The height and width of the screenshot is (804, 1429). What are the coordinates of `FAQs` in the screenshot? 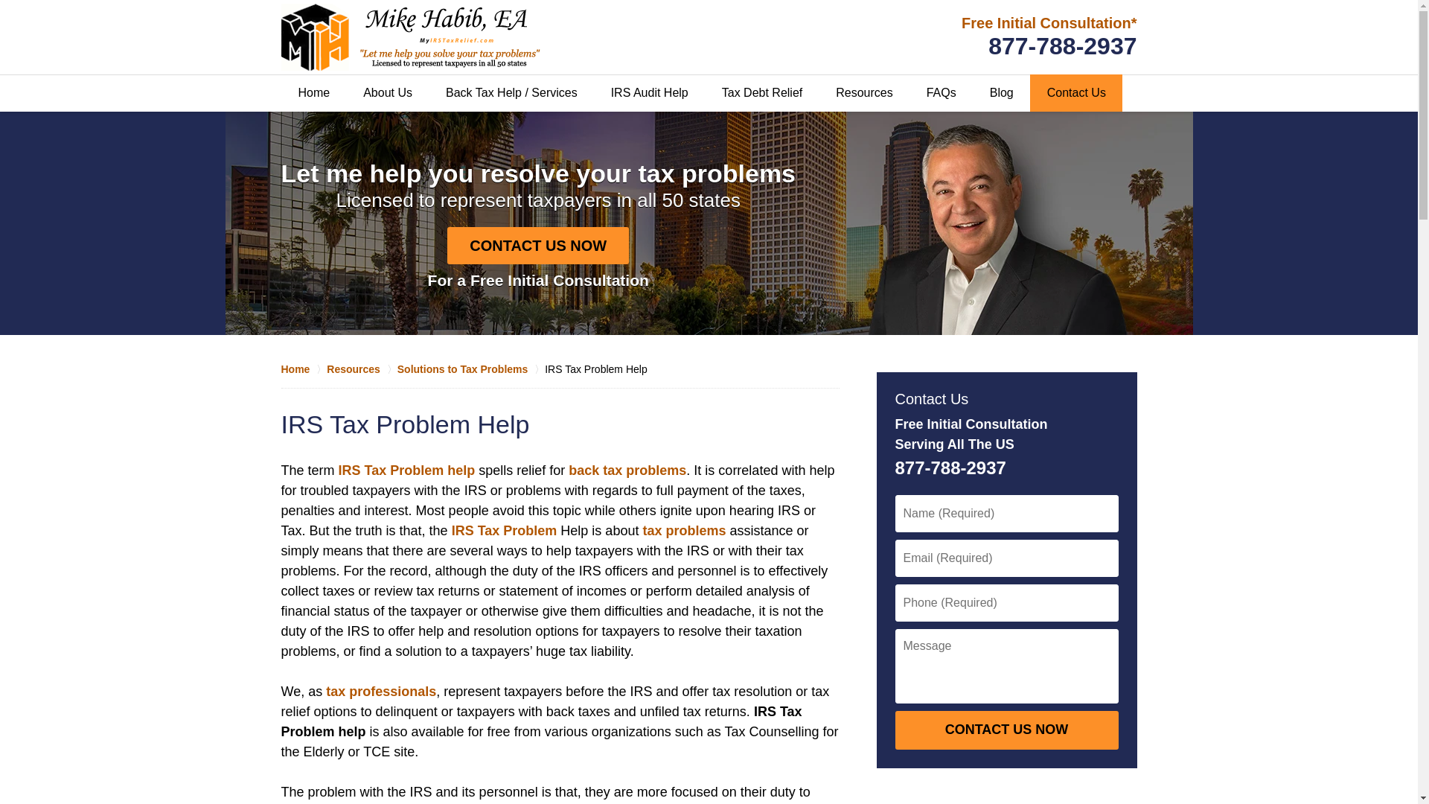 It's located at (941, 93).